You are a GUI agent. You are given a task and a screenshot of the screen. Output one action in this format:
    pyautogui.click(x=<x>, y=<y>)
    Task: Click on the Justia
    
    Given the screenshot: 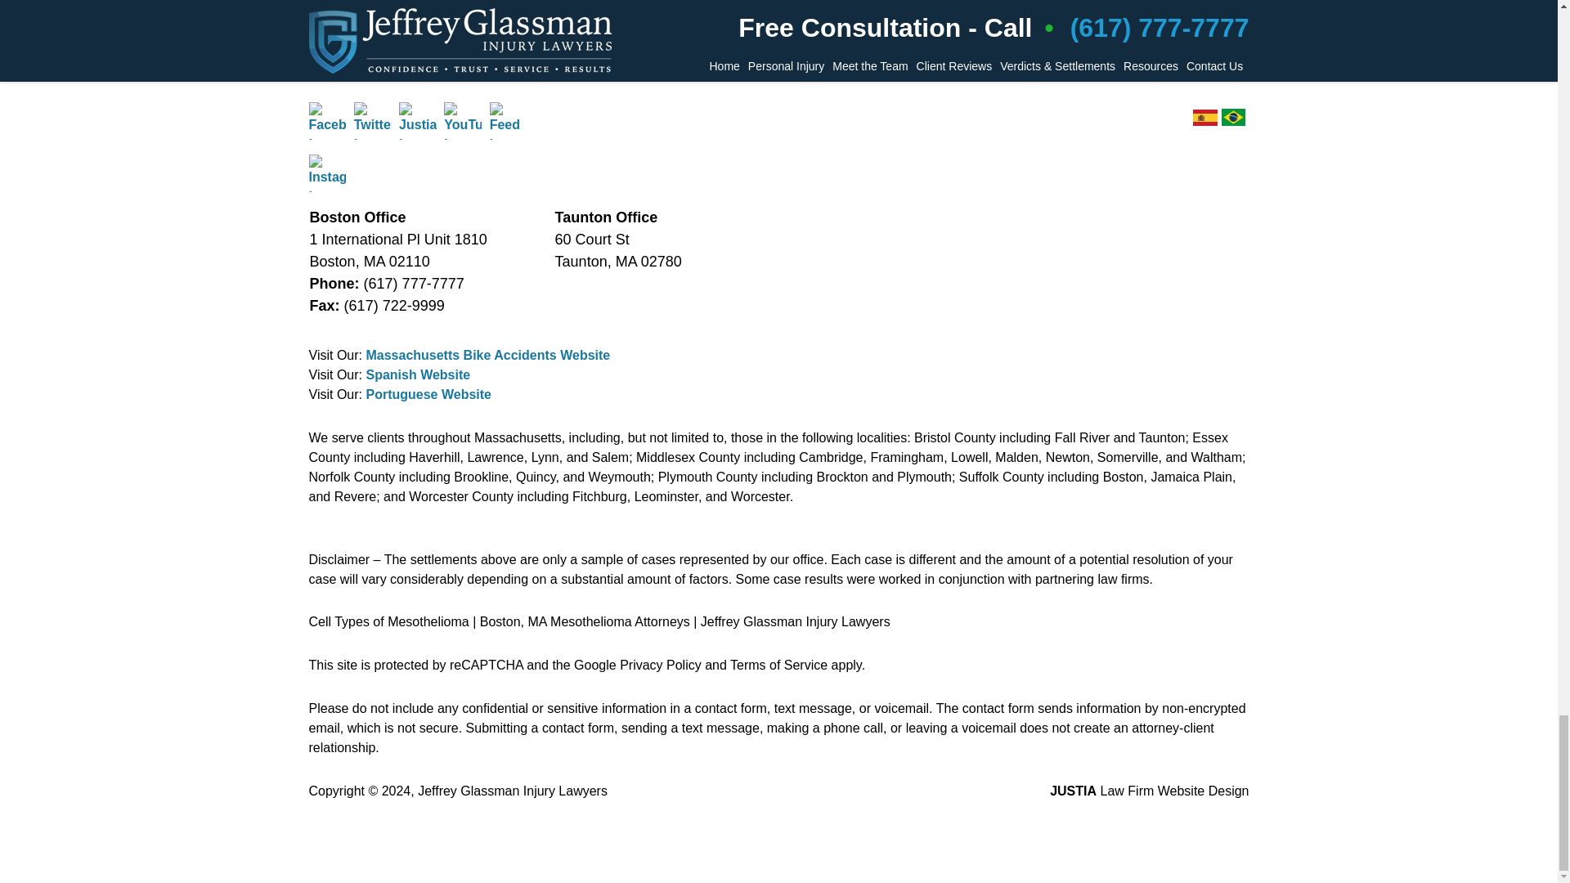 What is the action you would take?
    pyautogui.click(x=417, y=121)
    